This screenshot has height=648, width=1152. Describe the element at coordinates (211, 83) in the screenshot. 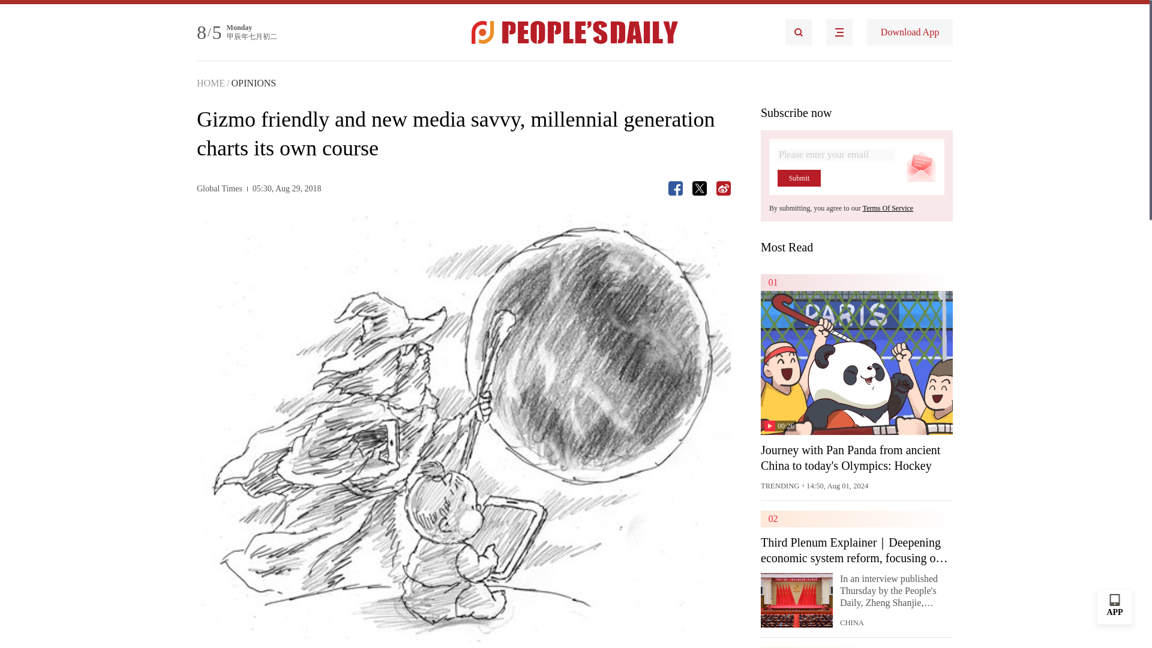

I see `HOME` at that location.